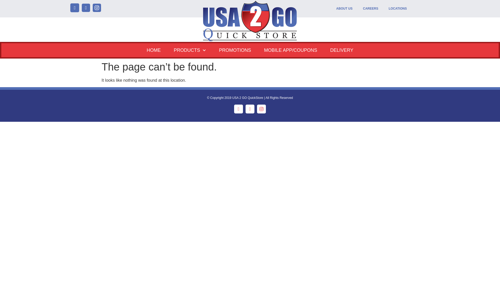 Image resolution: width=500 pixels, height=281 pixels. Describe the element at coordinates (153, 50) in the screenshot. I see `HOME` at that location.